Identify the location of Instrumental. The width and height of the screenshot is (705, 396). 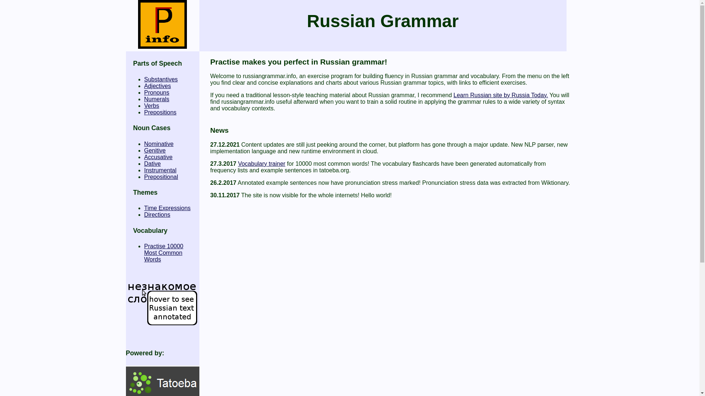
(151, 106).